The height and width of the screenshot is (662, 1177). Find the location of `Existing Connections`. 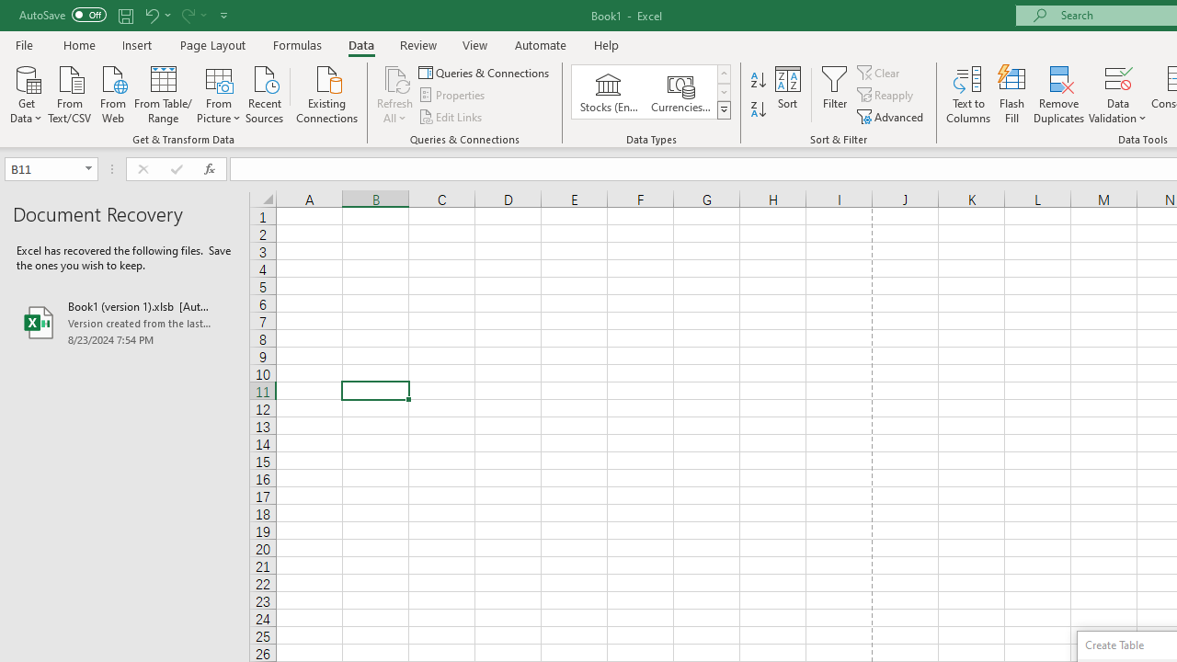

Existing Connections is located at coordinates (327, 93).